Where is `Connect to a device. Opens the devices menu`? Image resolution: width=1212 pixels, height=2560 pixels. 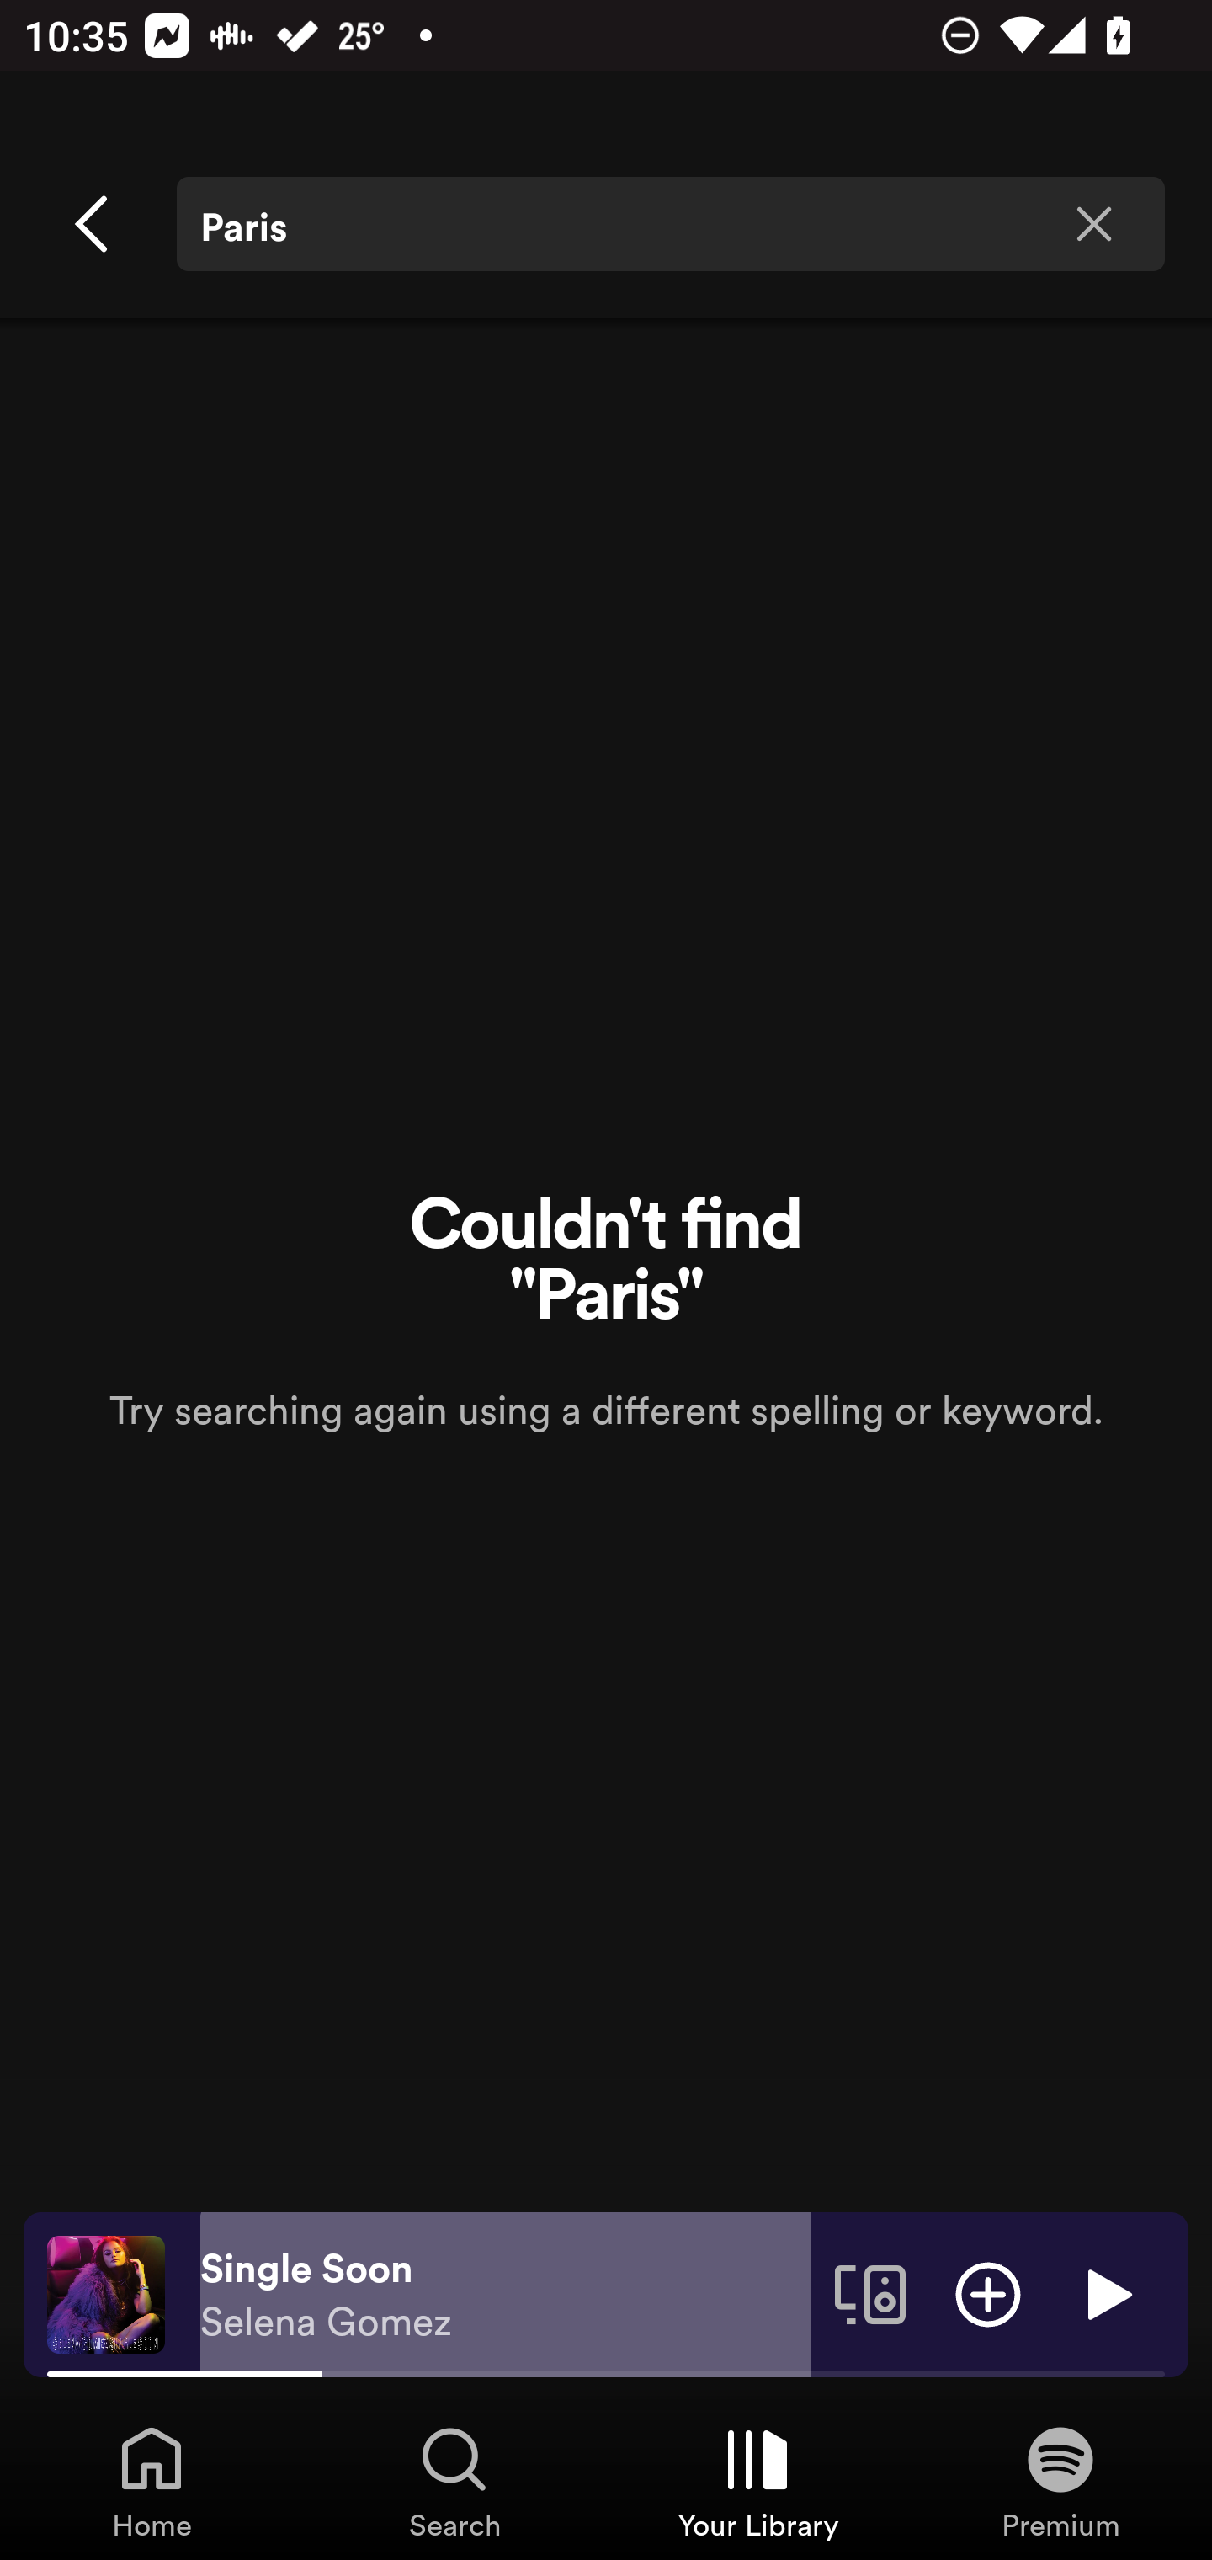 Connect to a device. Opens the devices menu is located at coordinates (870, 2293).